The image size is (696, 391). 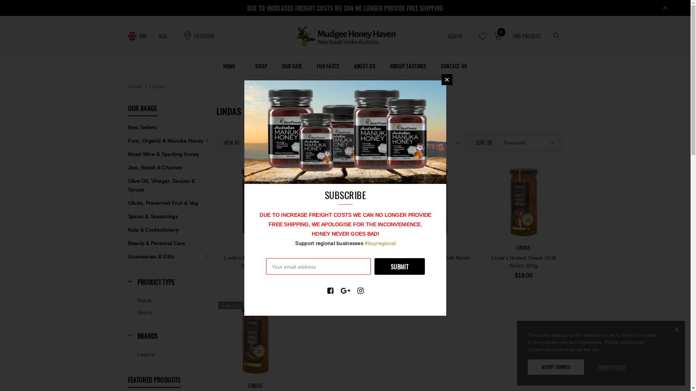 What do you see at coordinates (408, 66) in the screenshot?
I see `GROUP TASTINGS` at bounding box center [408, 66].